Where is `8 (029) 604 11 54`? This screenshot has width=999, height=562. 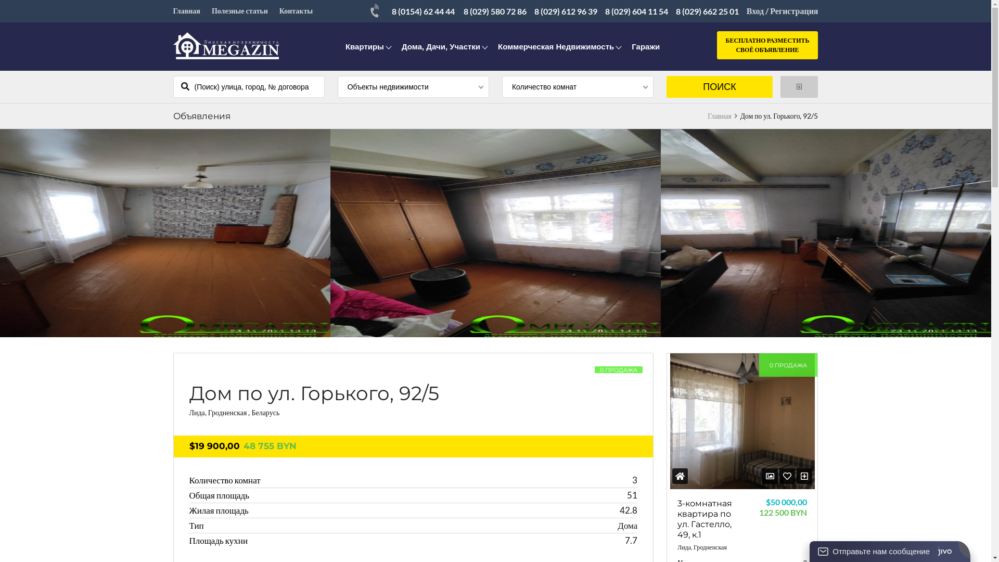 8 (029) 604 11 54 is located at coordinates (637, 11).